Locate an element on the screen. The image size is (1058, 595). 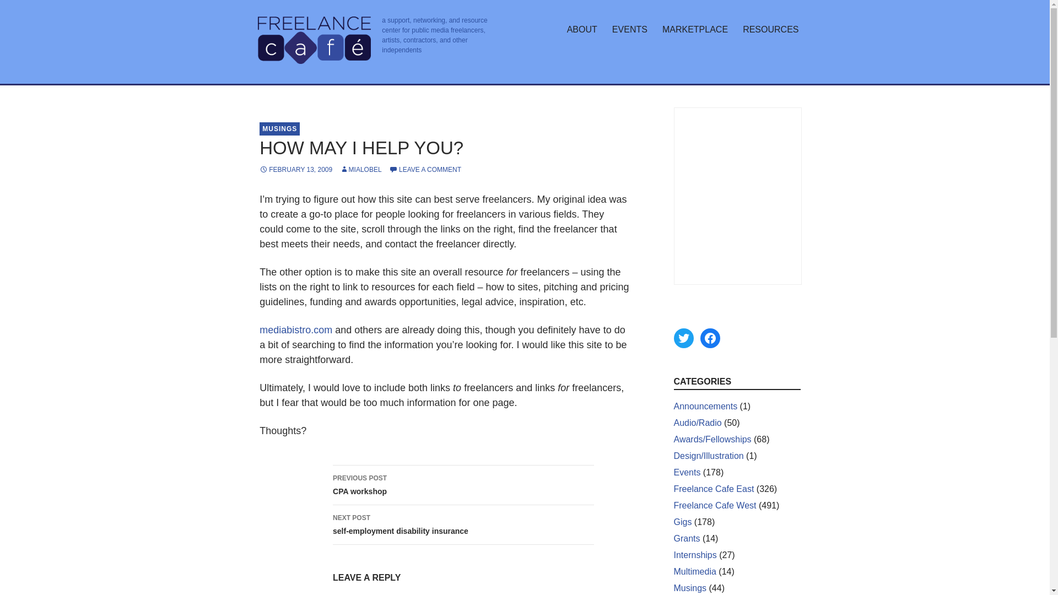
Multimedia is located at coordinates (463, 485).